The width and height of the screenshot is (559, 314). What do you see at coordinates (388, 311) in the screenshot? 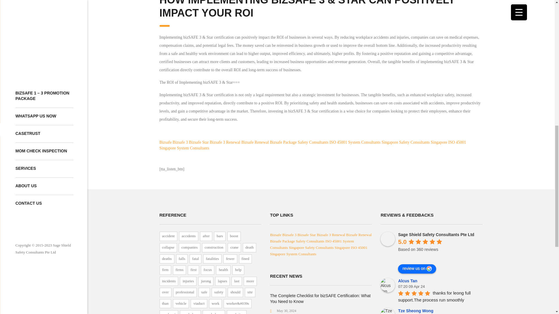
I see `Tze Sheong Wong` at bounding box center [388, 311].